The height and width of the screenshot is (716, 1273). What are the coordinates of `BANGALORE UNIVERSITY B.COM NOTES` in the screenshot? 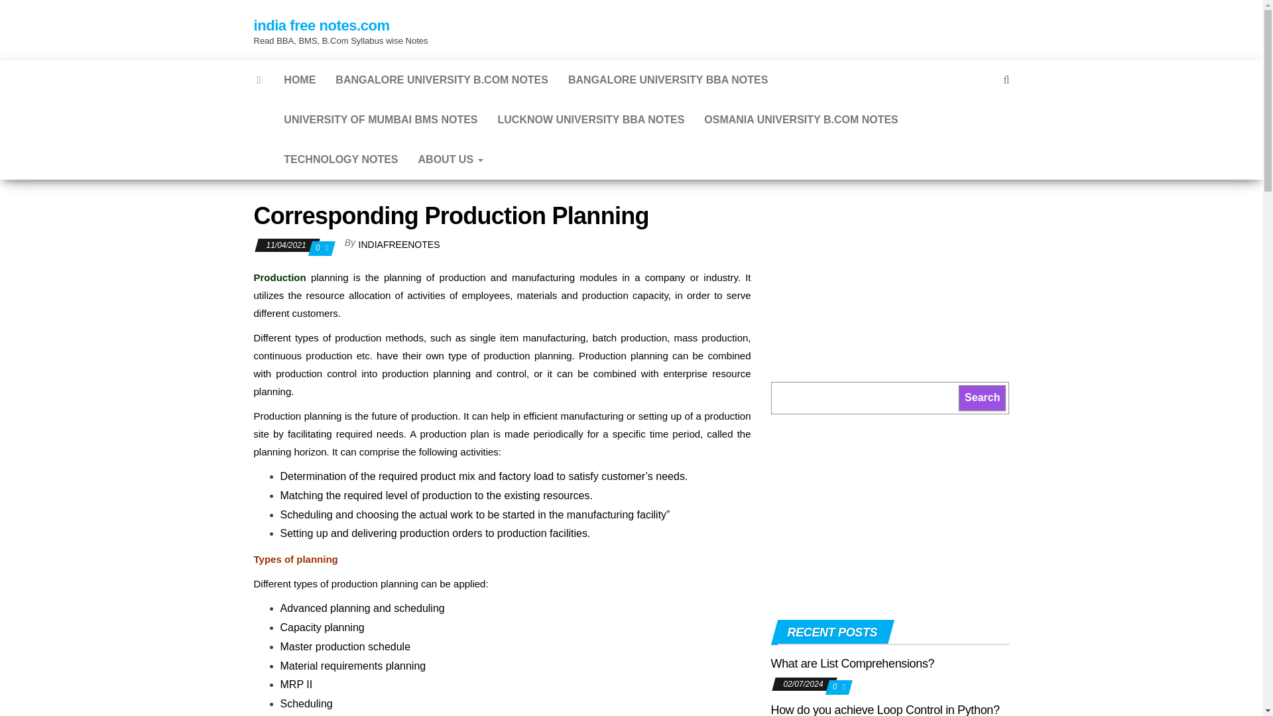 It's located at (442, 80).